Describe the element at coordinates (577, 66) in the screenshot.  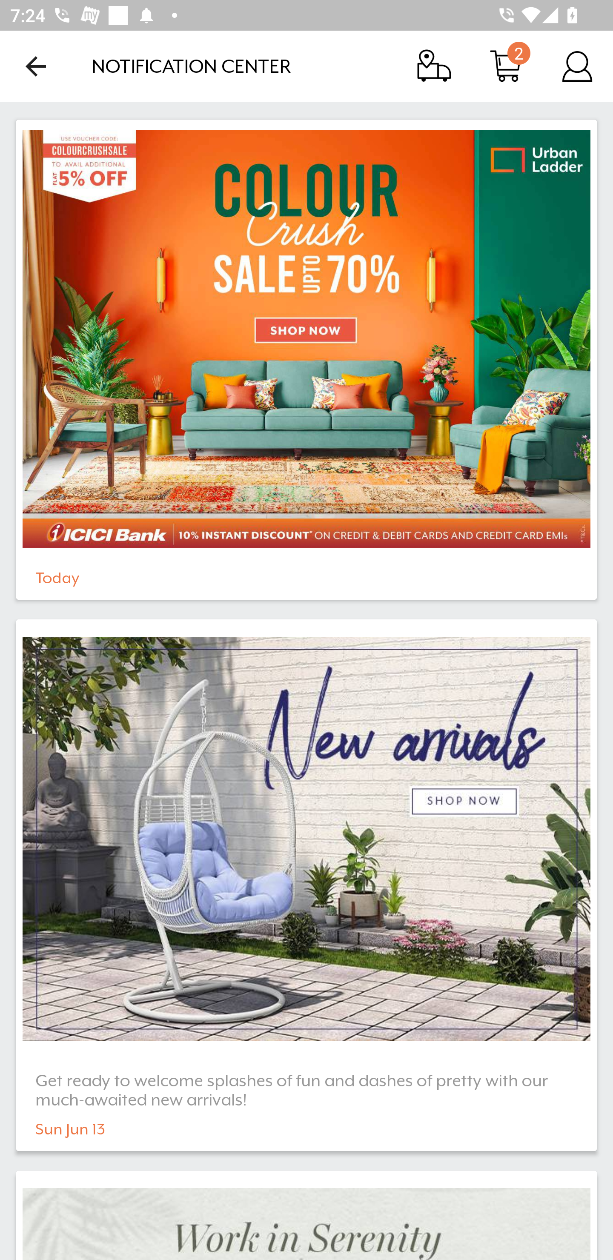
I see `Account Details` at that location.